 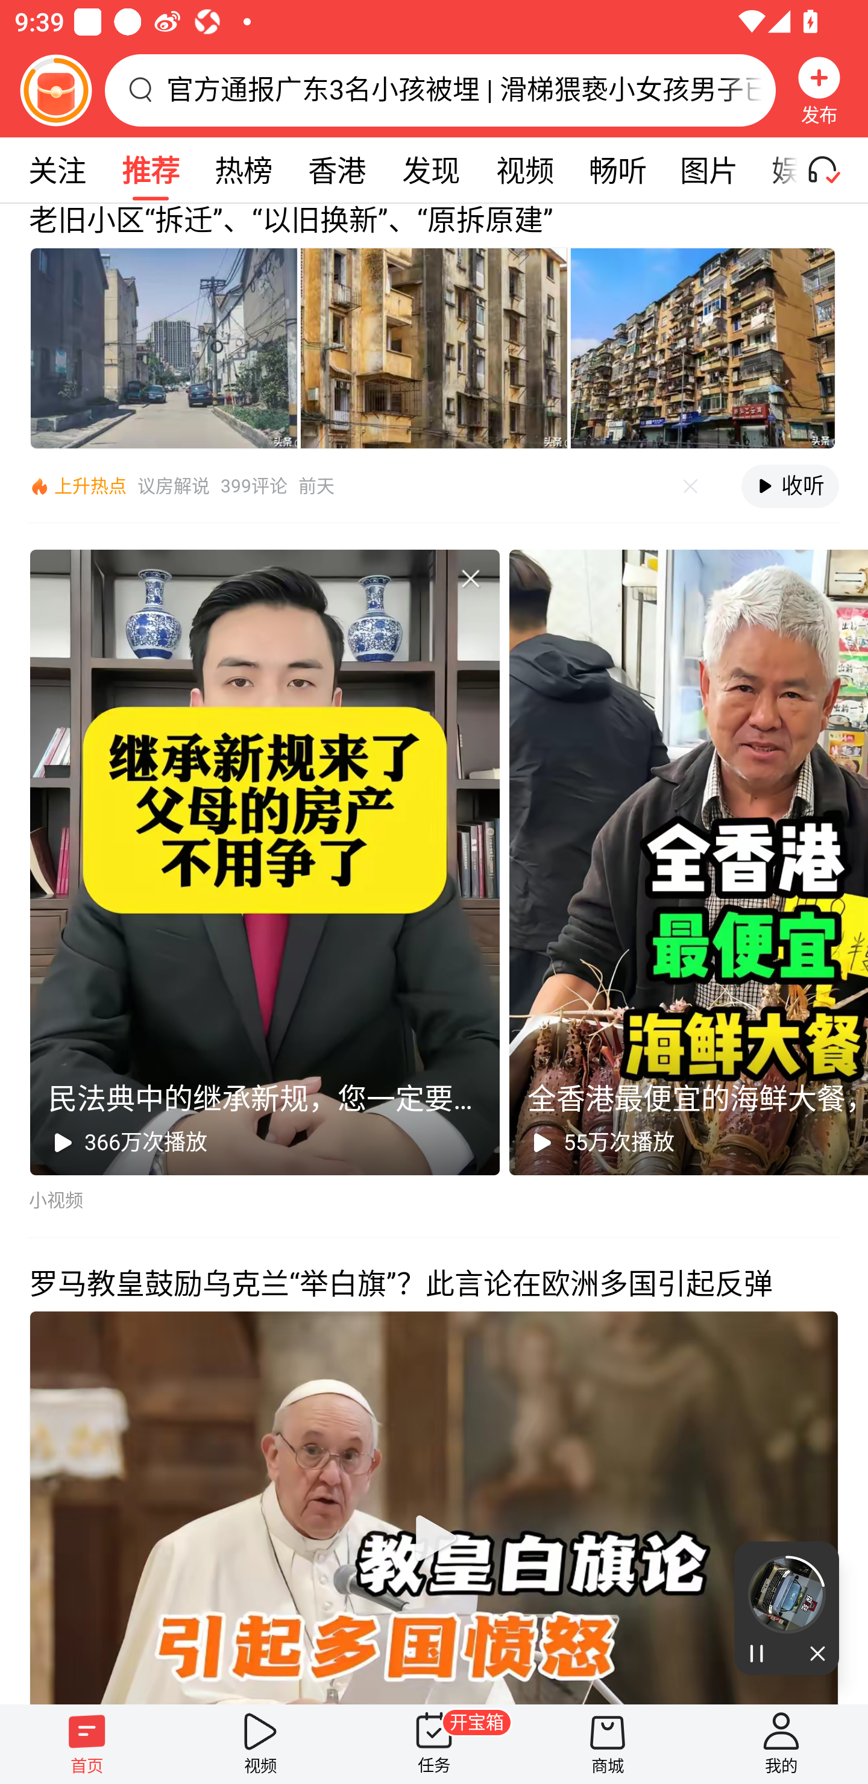 I want to click on 我的, so click(x=781, y=1744).